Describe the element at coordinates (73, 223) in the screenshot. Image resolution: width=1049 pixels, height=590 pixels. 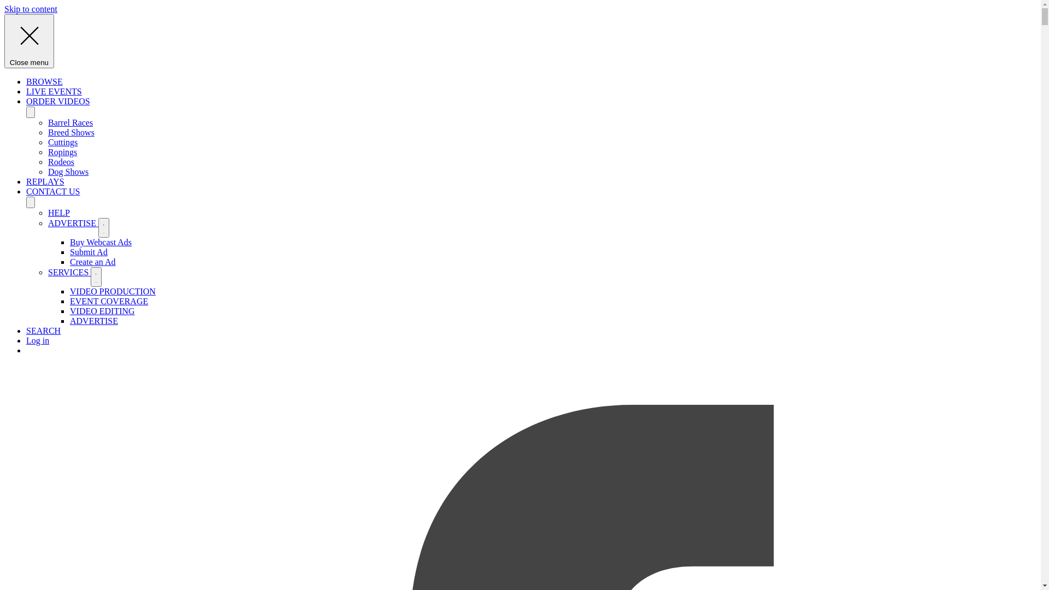
I see `ADVERTISE` at that location.